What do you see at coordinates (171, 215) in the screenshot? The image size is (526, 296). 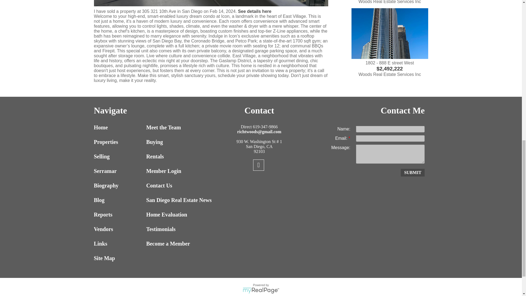 I see `Home Evaluation` at bounding box center [171, 215].